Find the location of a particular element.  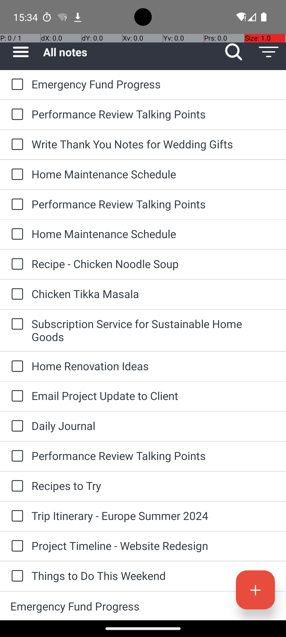

to-do: Trip Itinerary - Europe Summer 2024 is located at coordinates (16, 516).